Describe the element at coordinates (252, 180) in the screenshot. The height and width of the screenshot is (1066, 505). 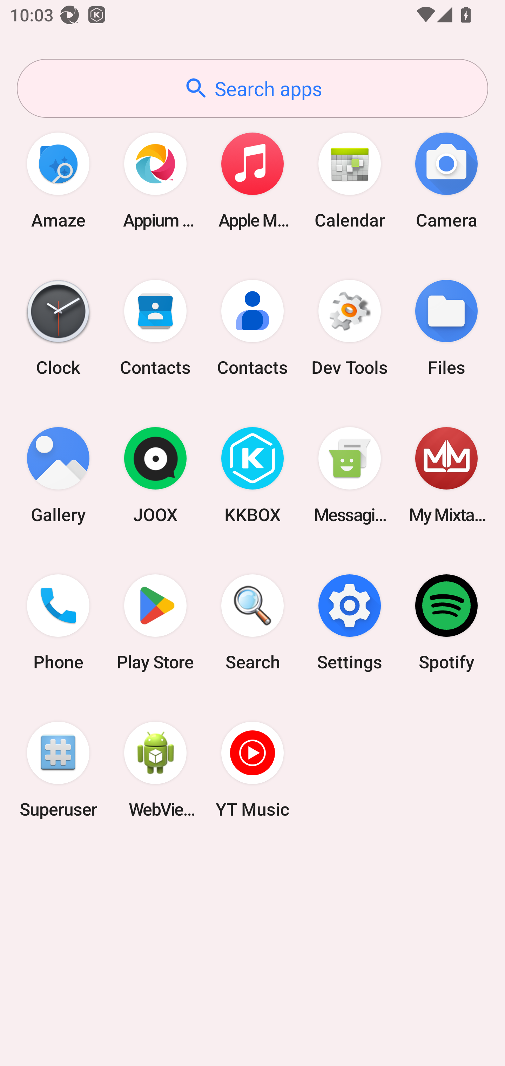
I see `Apple Music` at that location.